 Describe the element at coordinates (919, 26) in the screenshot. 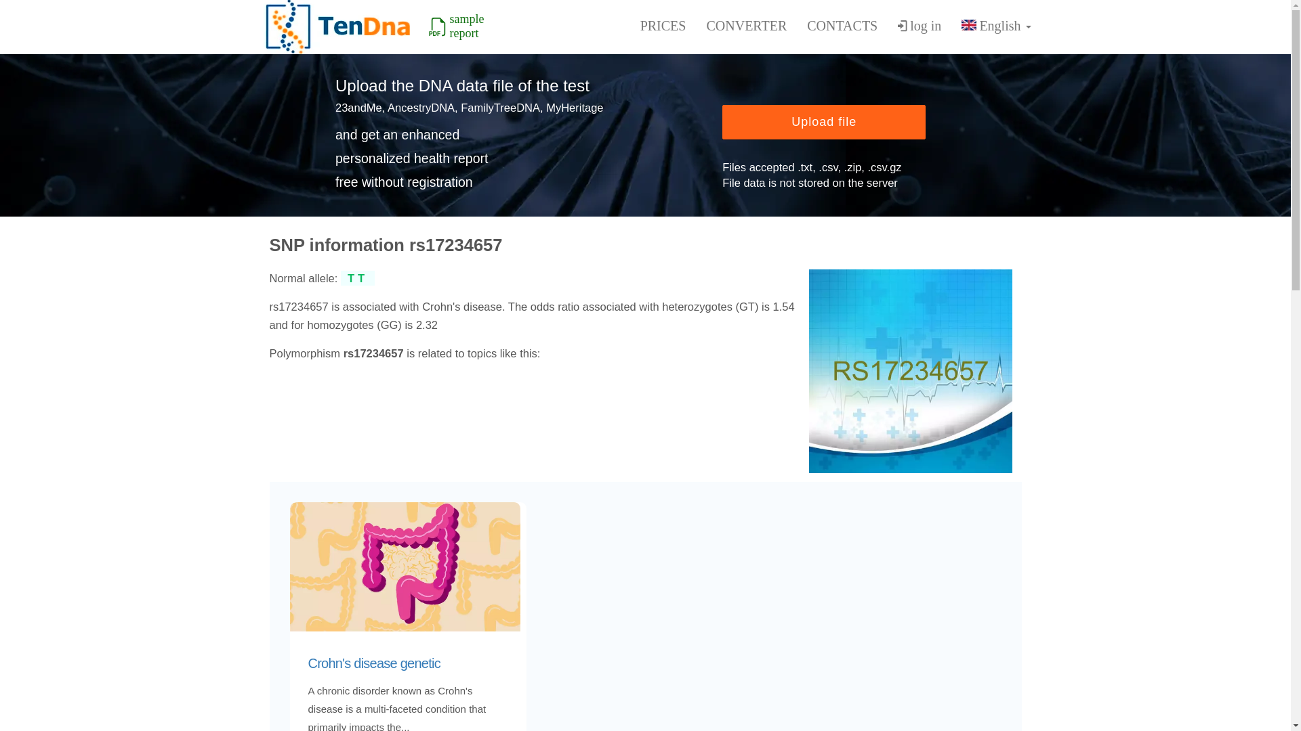

I see `log in` at that location.